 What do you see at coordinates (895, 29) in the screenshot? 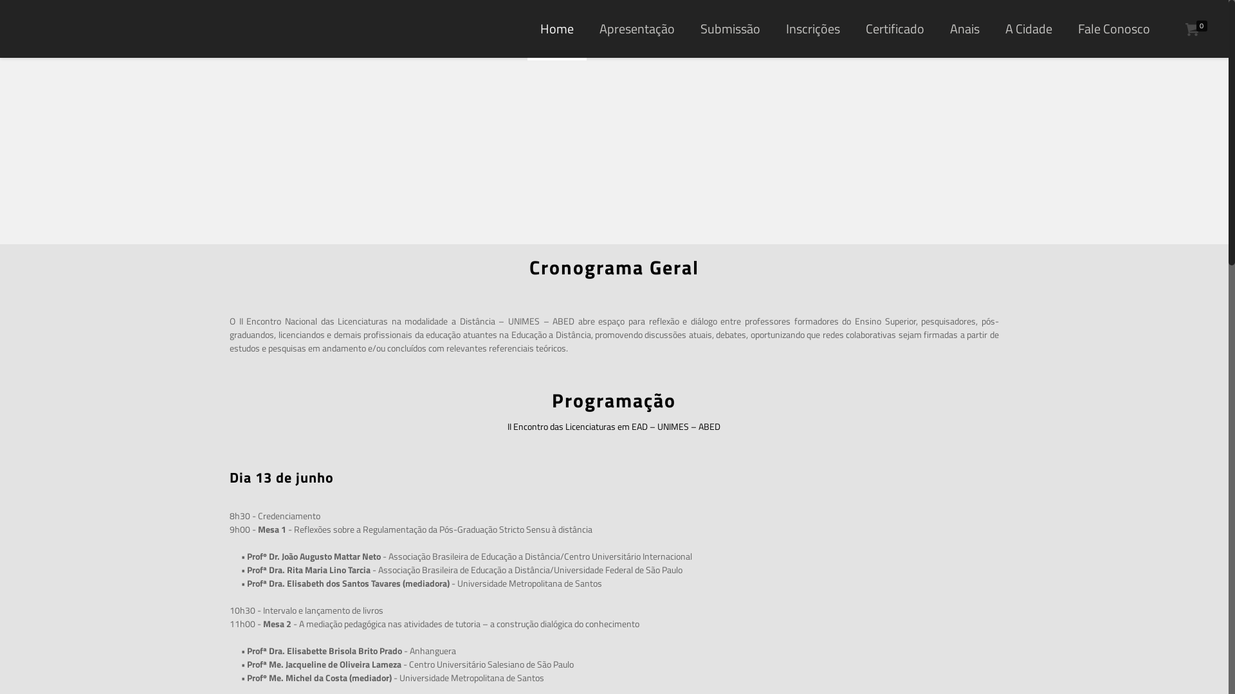
I see `Certificado` at bounding box center [895, 29].